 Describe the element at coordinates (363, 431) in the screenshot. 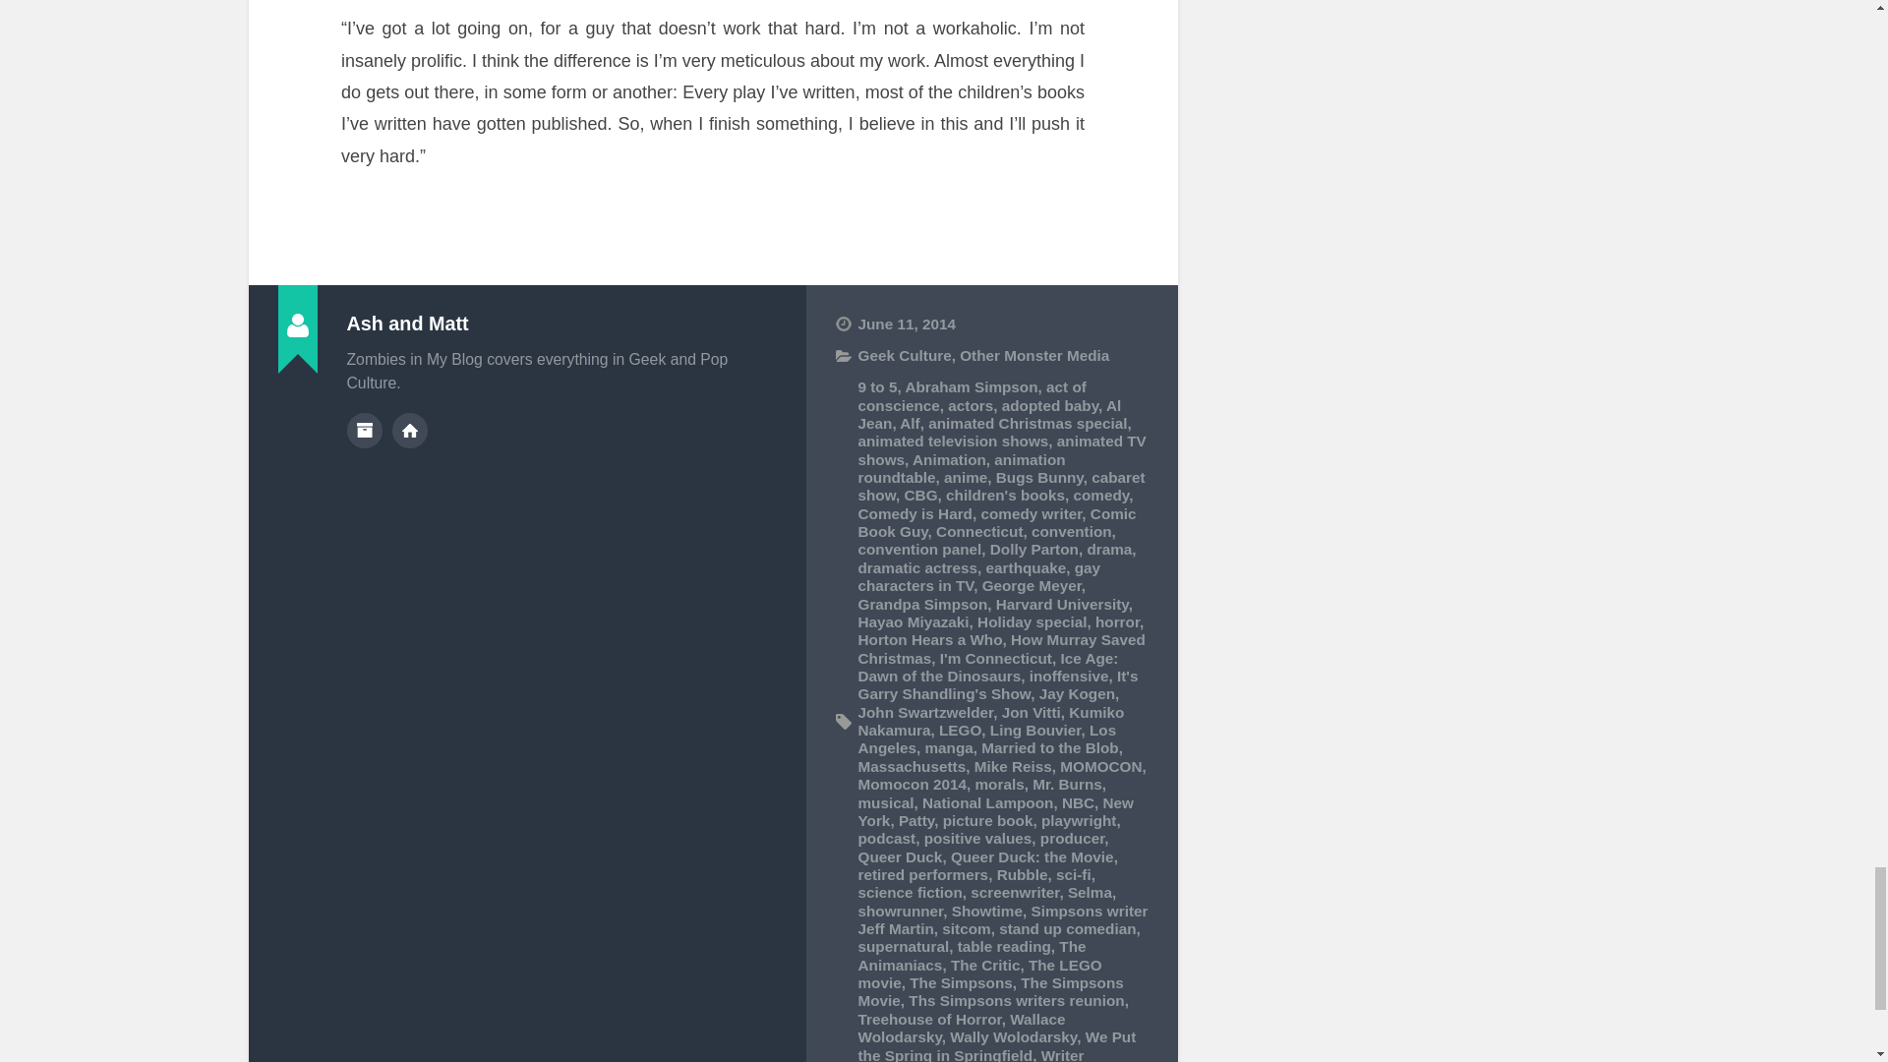

I see `Author archive` at that location.